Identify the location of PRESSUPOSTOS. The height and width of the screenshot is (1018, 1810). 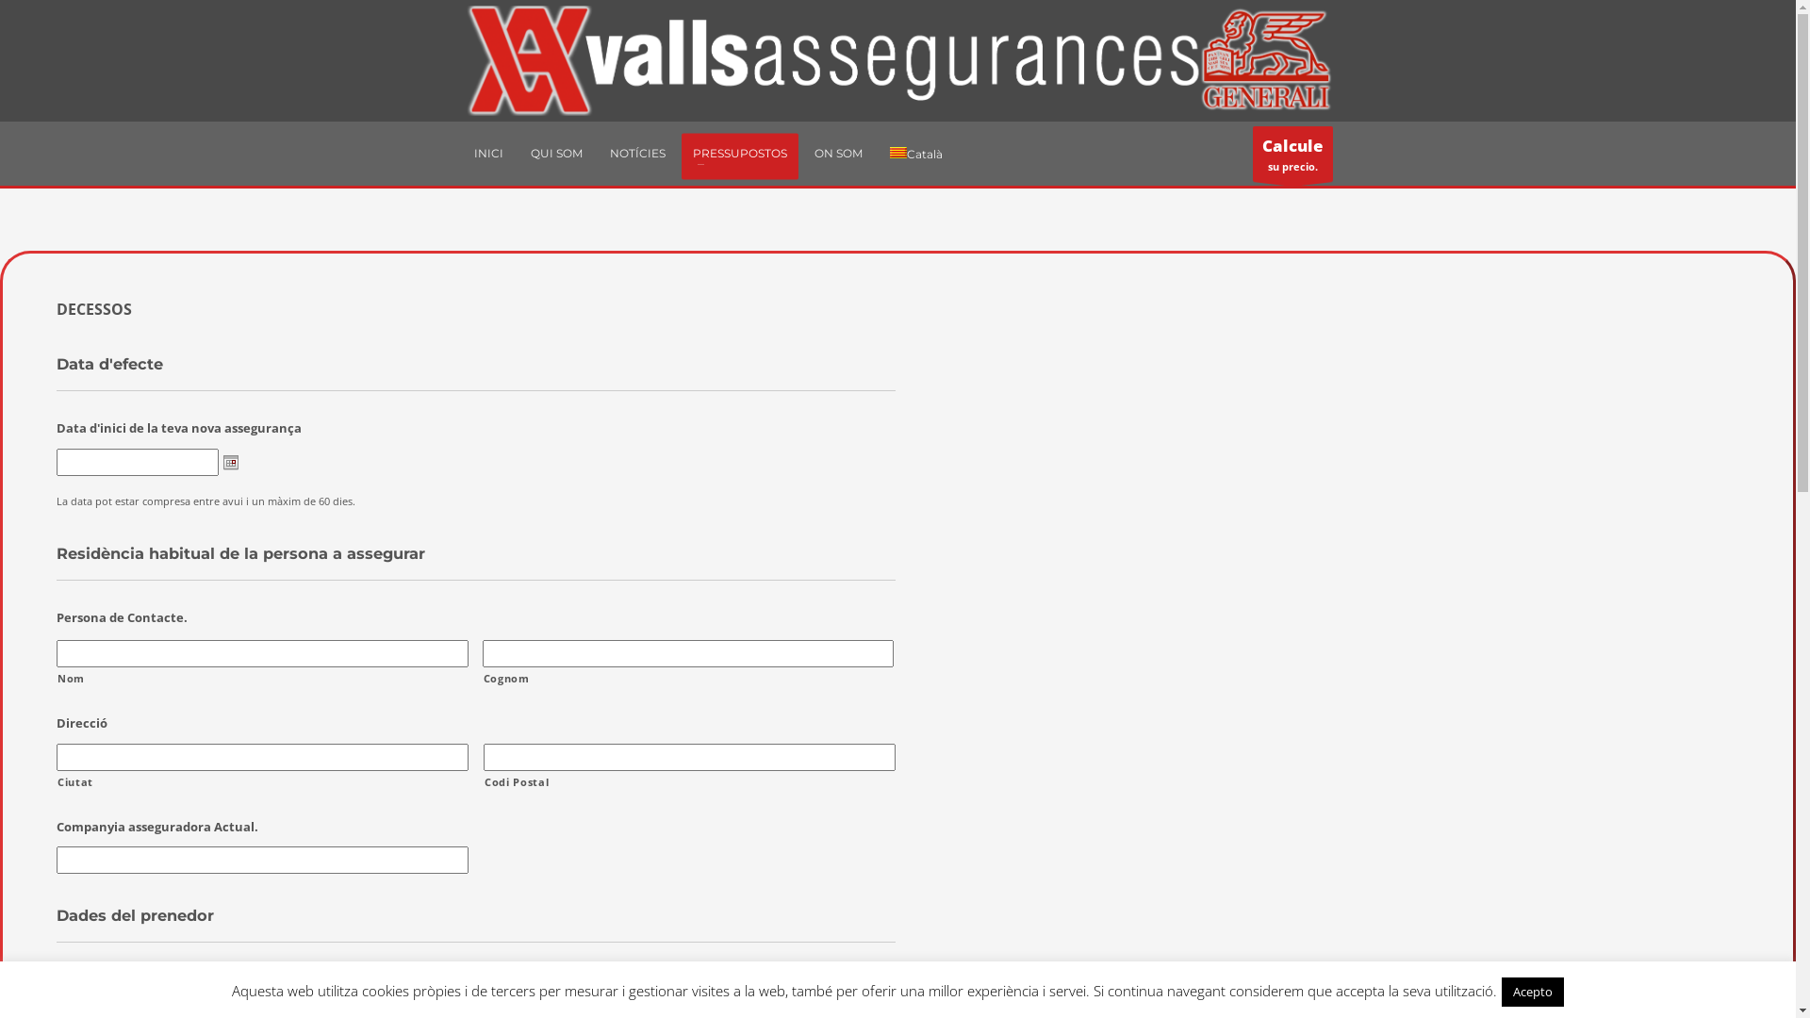
(740, 154).